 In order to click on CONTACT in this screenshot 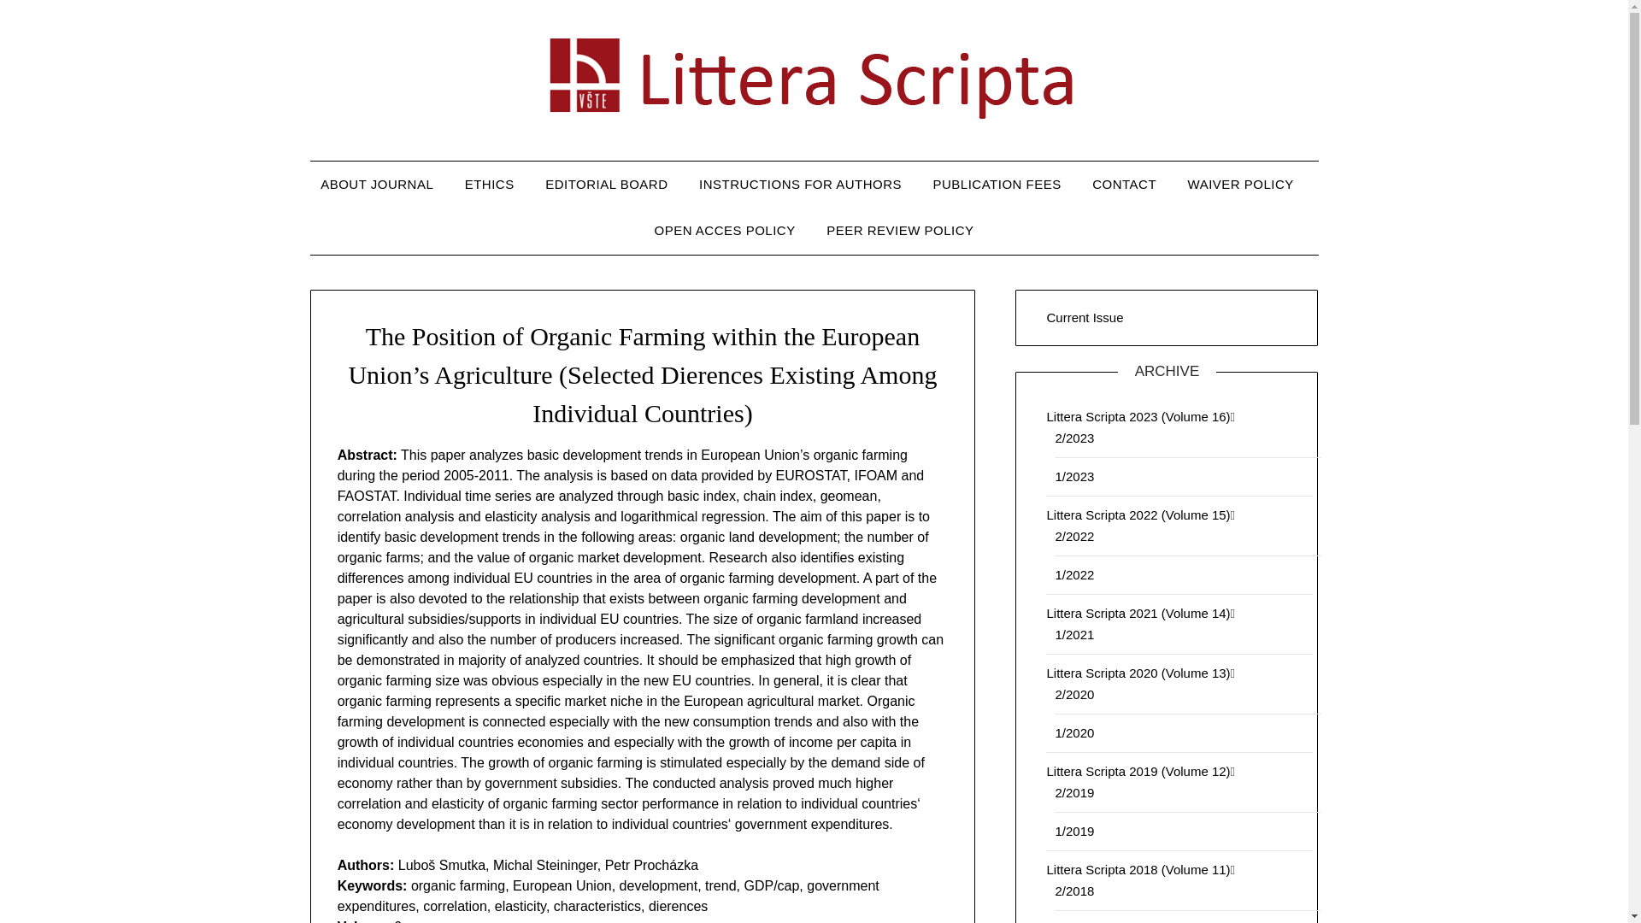, I will do `click(1123, 185)`.